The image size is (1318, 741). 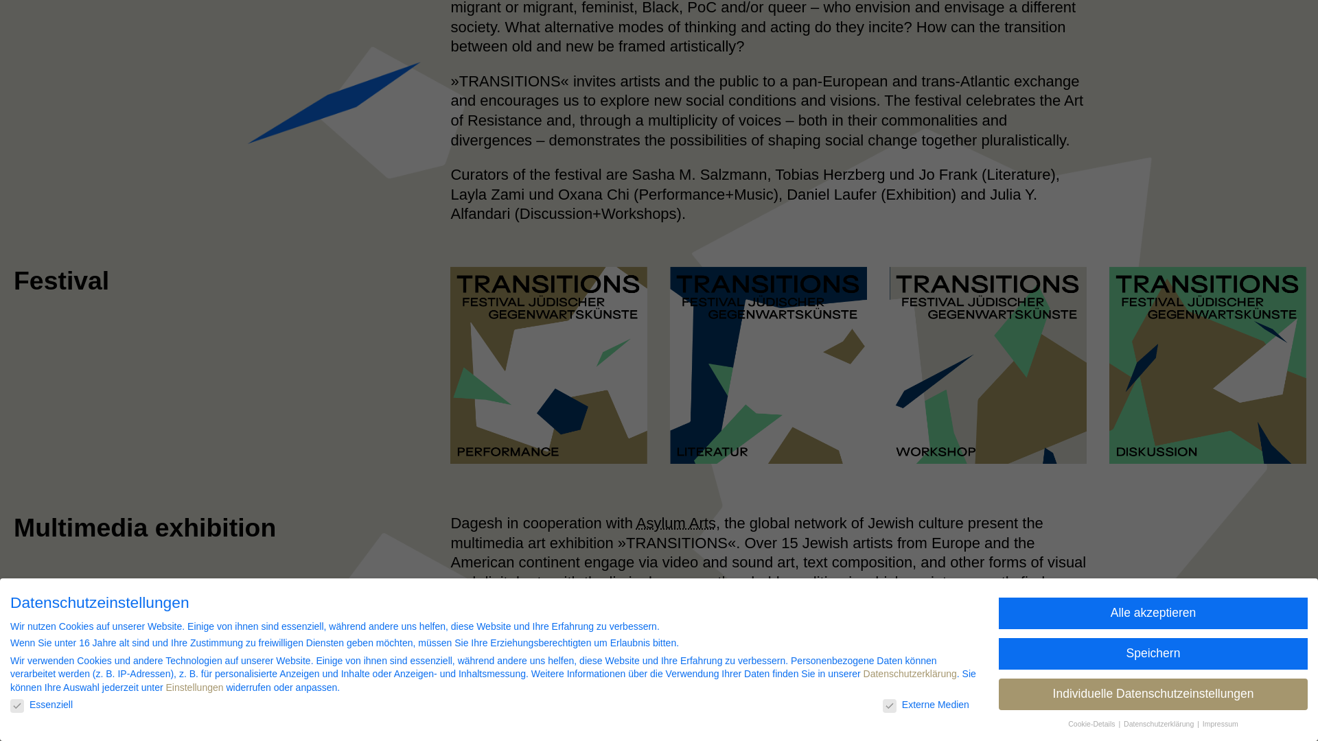 What do you see at coordinates (675, 523) in the screenshot?
I see `Asylum Arts` at bounding box center [675, 523].